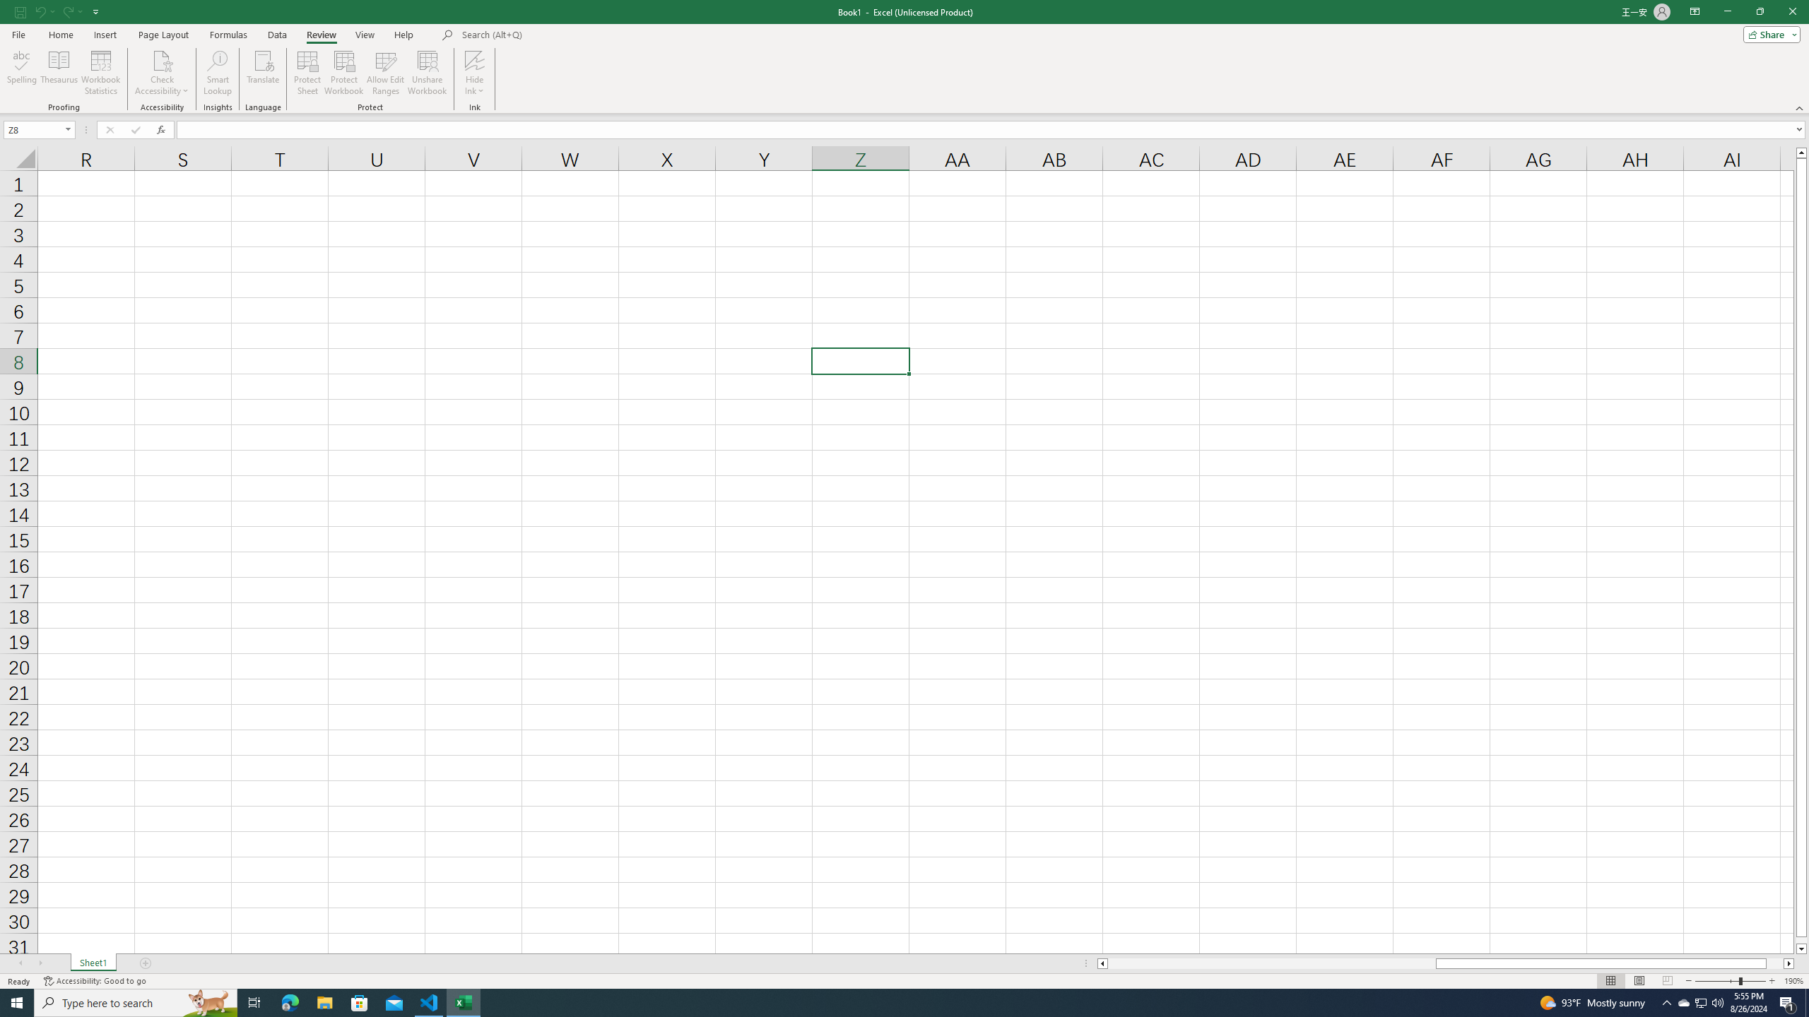 This screenshot has width=1809, height=1017. I want to click on Smart Lookup, so click(218, 73).